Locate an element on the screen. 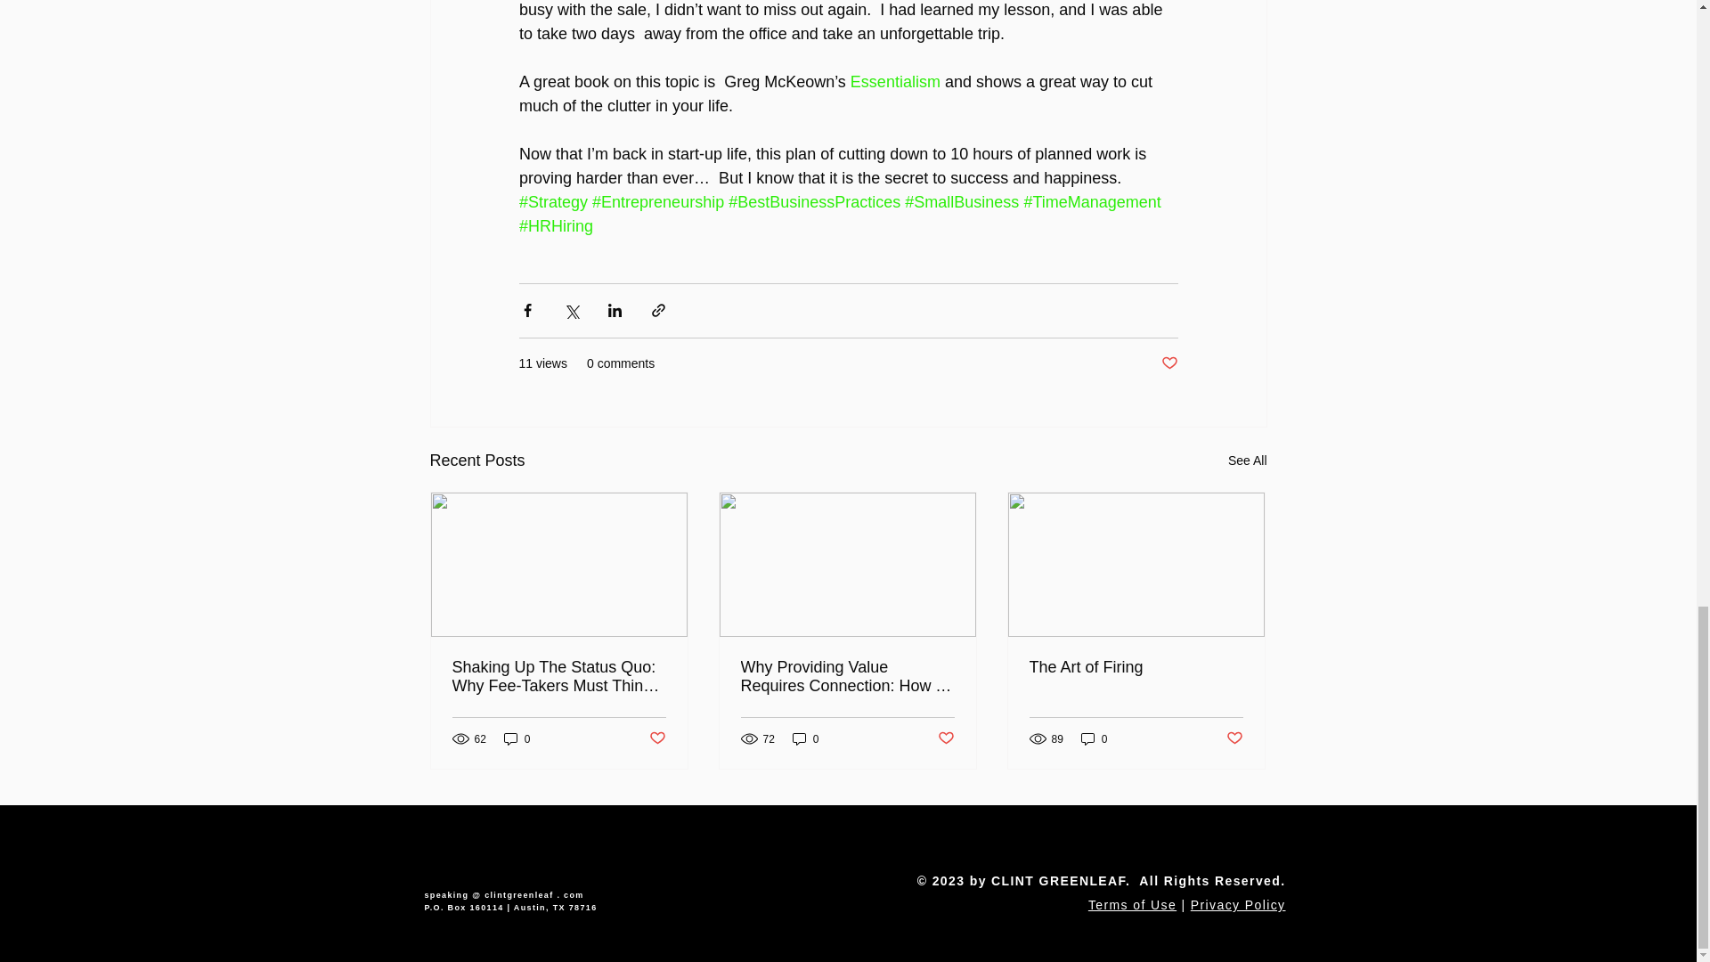  Post not marked as liked is located at coordinates (655, 738).